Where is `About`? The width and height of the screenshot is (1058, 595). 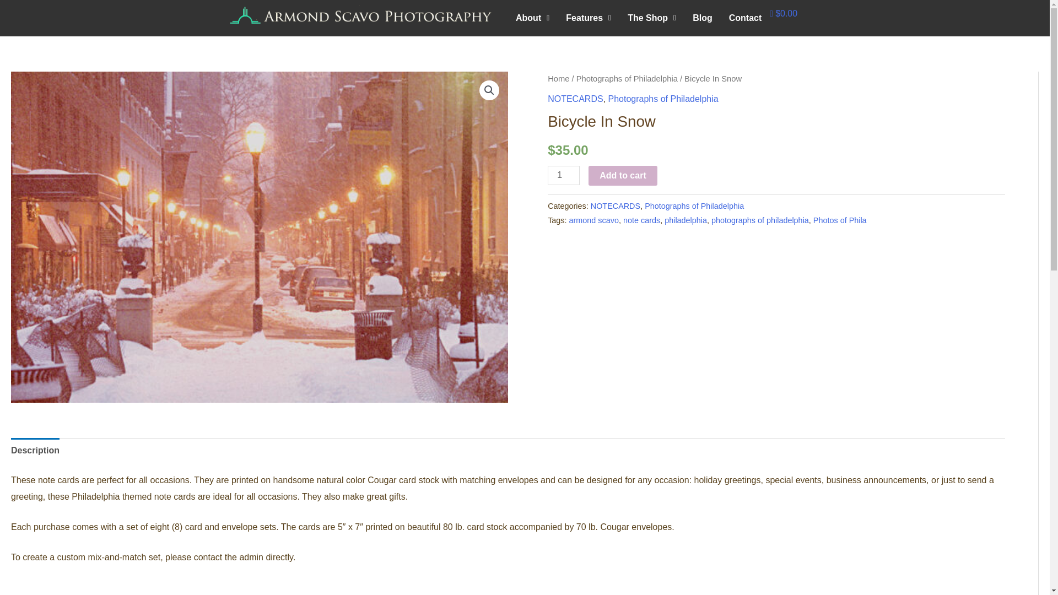
About is located at coordinates (532, 18).